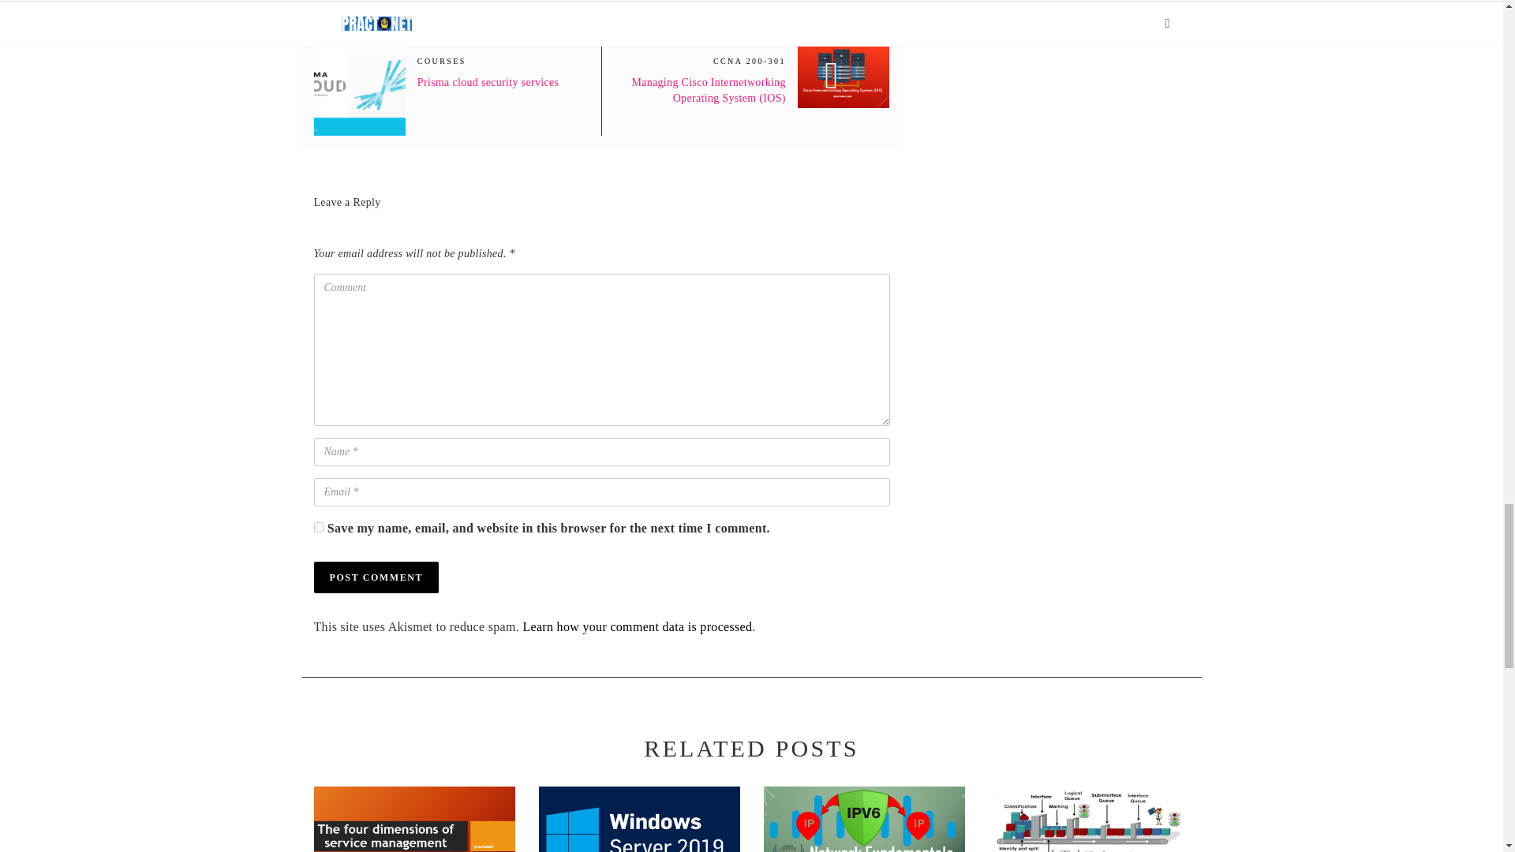 This screenshot has height=852, width=1515. What do you see at coordinates (376, 577) in the screenshot?
I see `Post Comment` at bounding box center [376, 577].